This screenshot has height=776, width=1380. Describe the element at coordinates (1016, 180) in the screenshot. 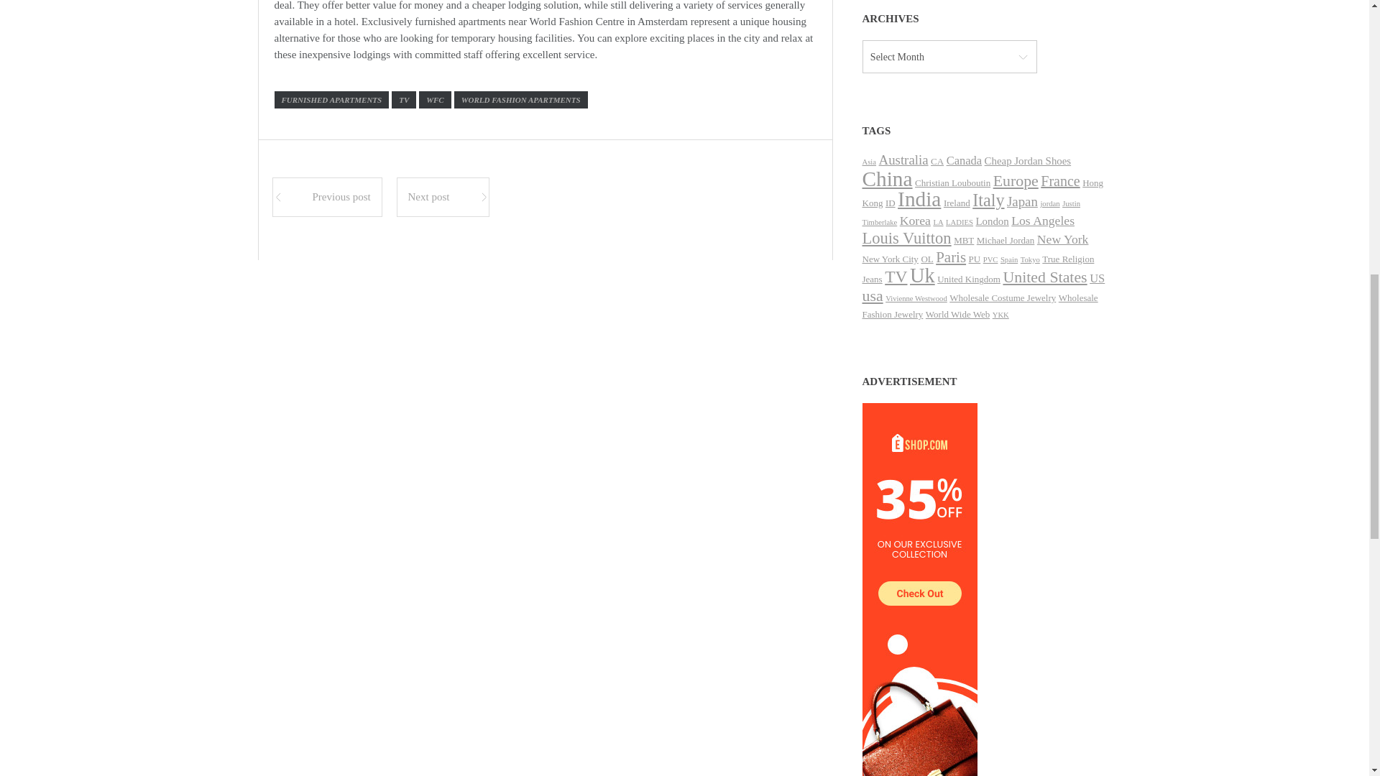

I see `Europe` at that location.